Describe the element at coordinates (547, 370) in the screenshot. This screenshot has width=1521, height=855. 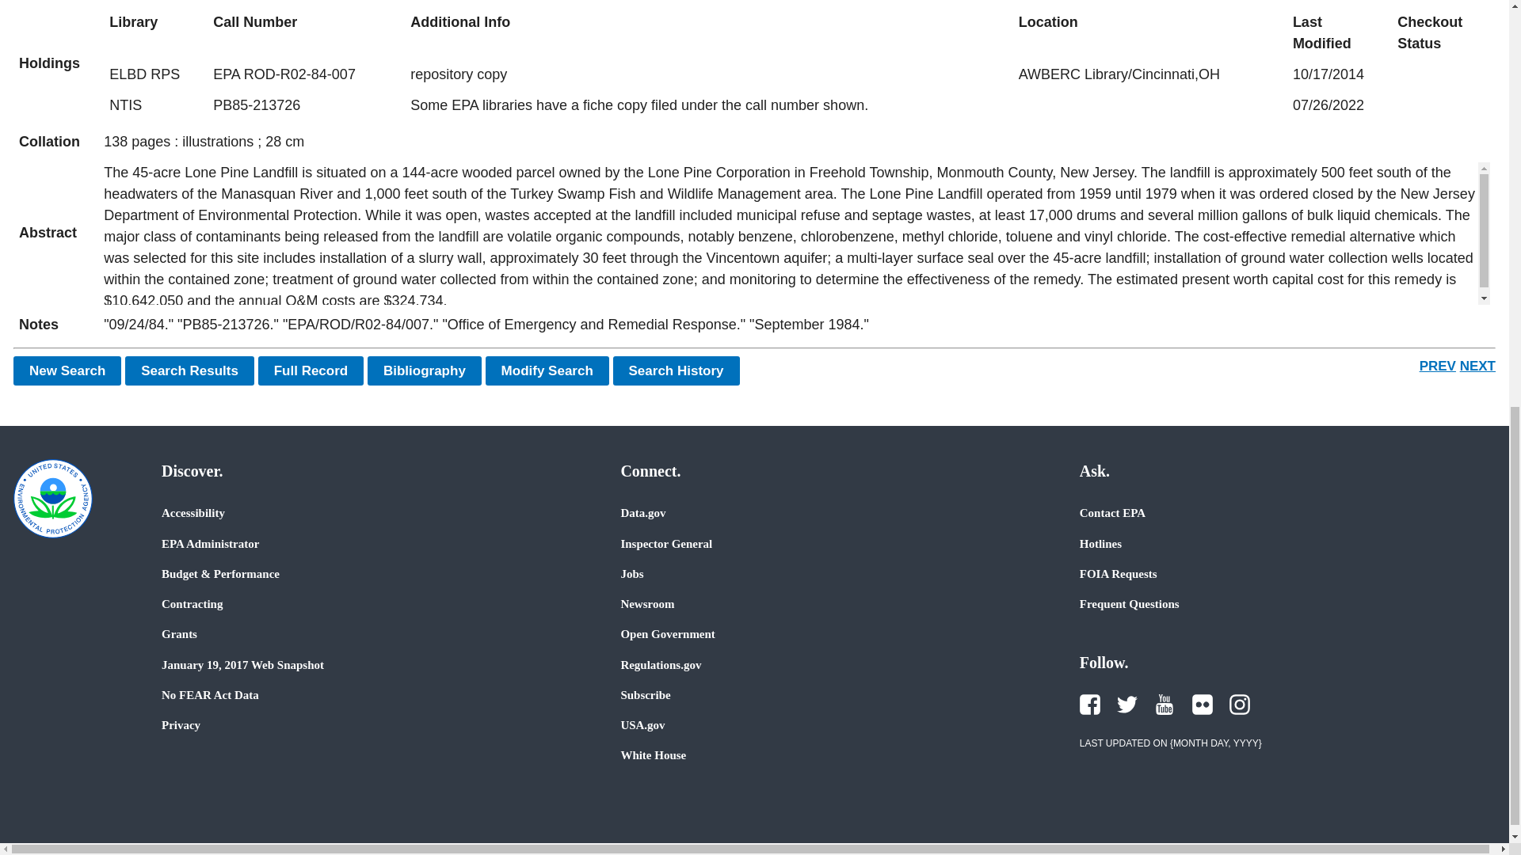
I see `Modify Search` at that location.